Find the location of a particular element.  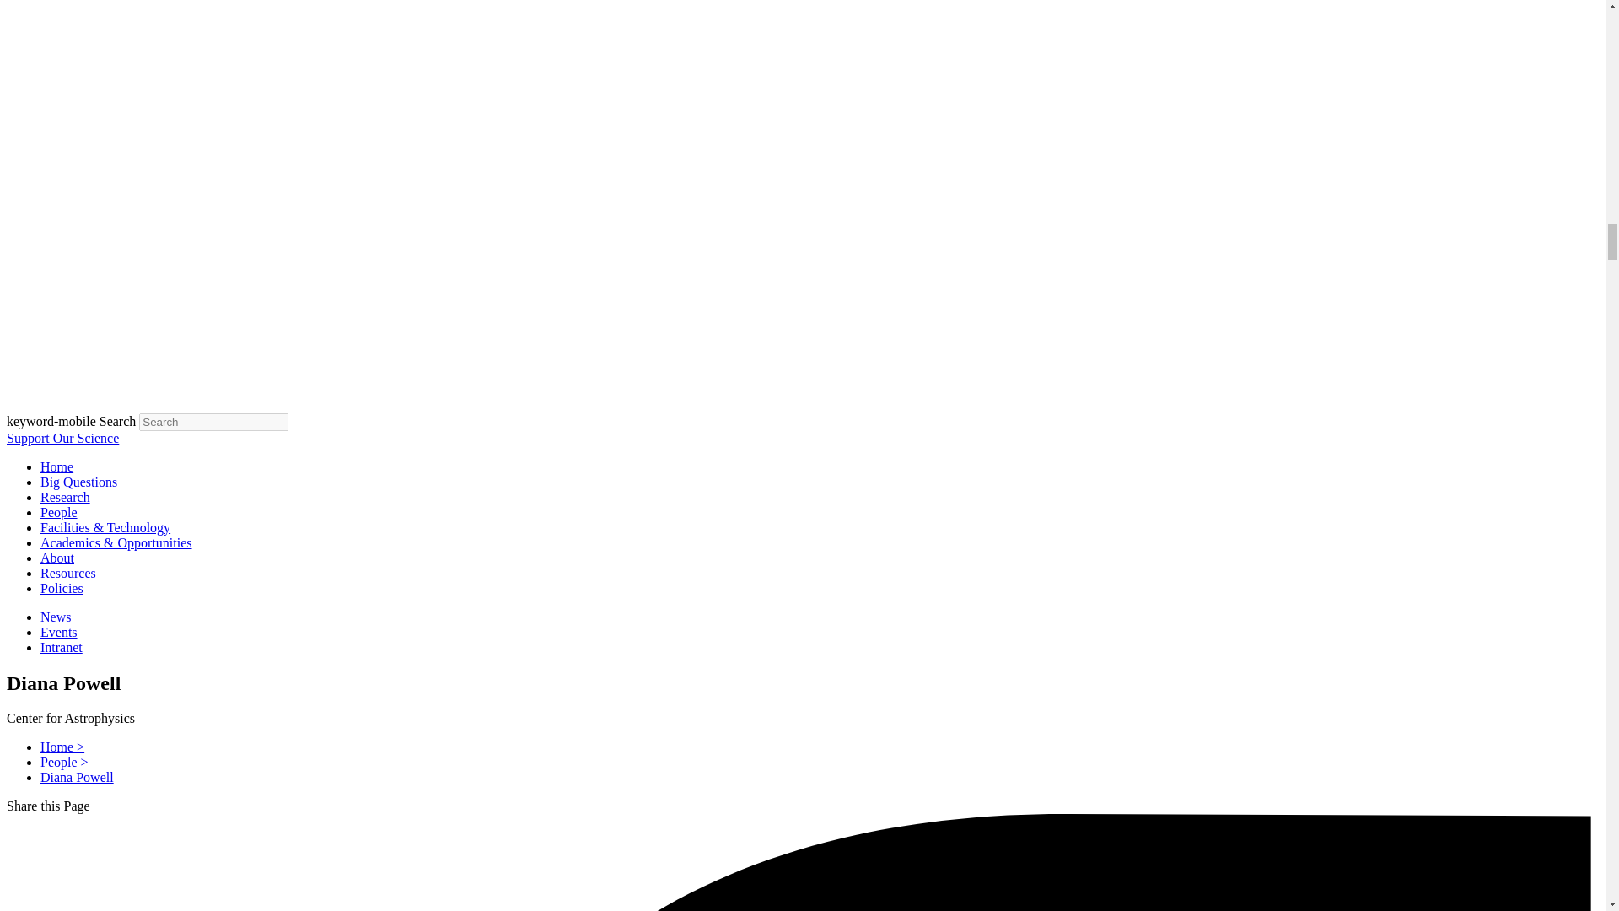

Home is located at coordinates (56, 466).